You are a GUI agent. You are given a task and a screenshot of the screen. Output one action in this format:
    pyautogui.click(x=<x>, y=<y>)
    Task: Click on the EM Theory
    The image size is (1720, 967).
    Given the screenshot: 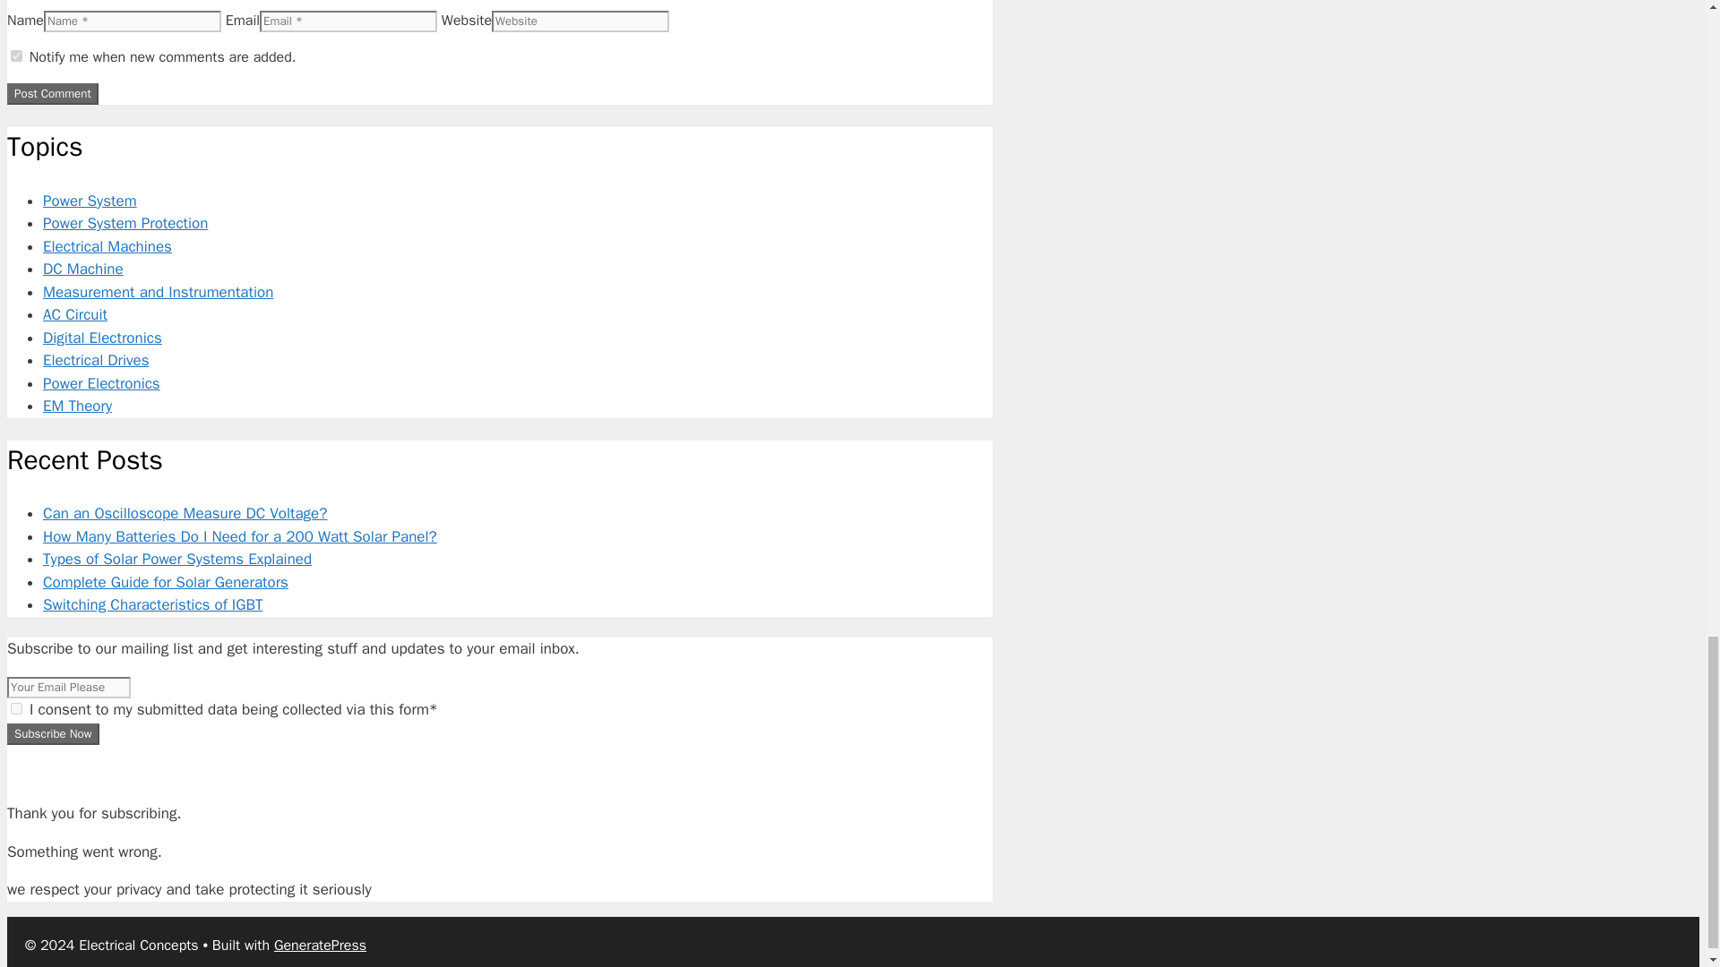 What is the action you would take?
    pyautogui.click(x=77, y=406)
    